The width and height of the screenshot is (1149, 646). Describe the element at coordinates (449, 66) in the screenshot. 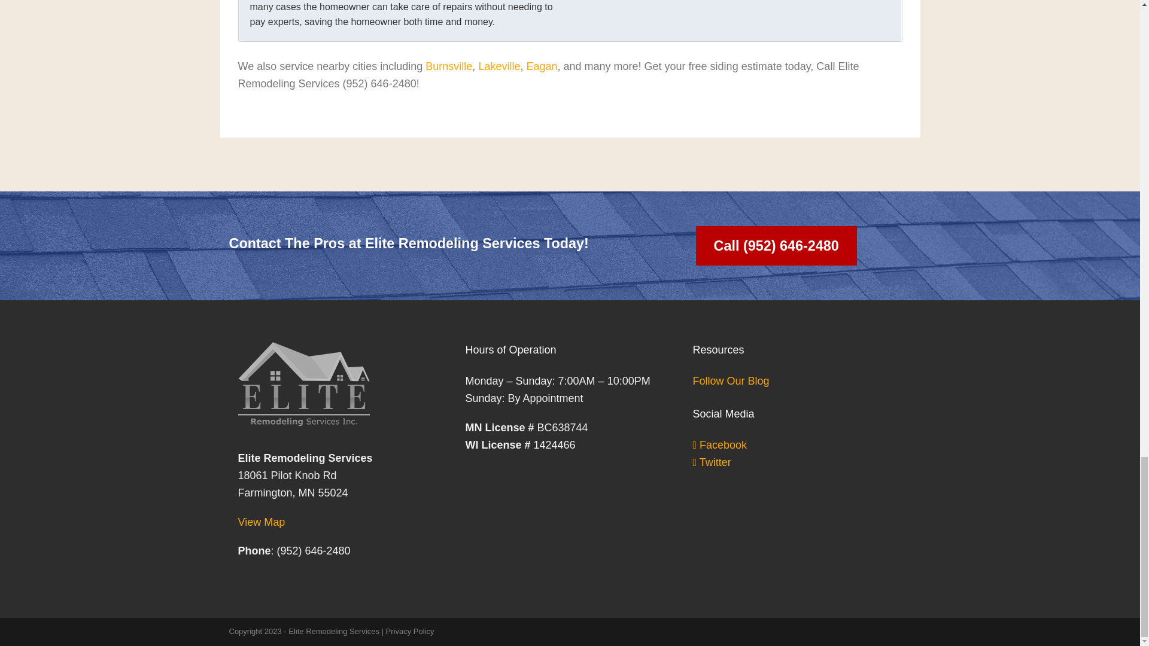

I see `Burnsville` at that location.